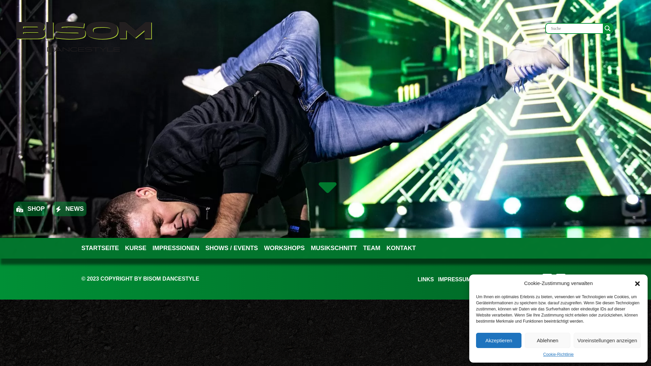 This screenshot has width=651, height=366. I want to click on LINKS, so click(426, 279).